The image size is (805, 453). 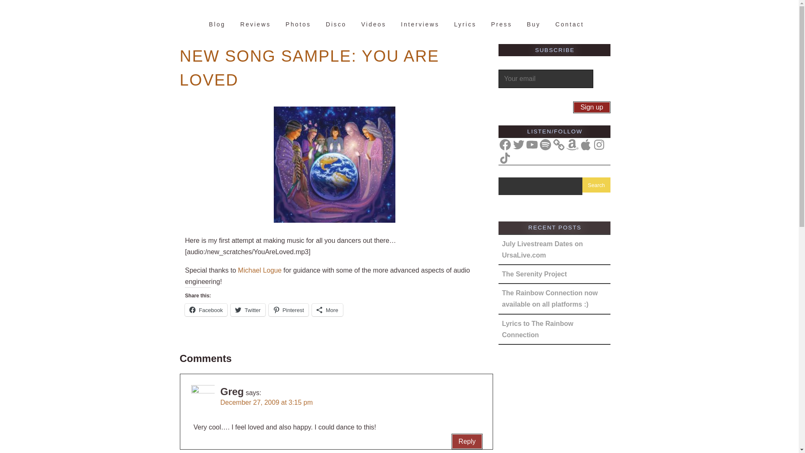 What do you see at coordinates (247, 310) in the screenshot?
I see `Click to share on Twitter` at bounding box center [247, 310].